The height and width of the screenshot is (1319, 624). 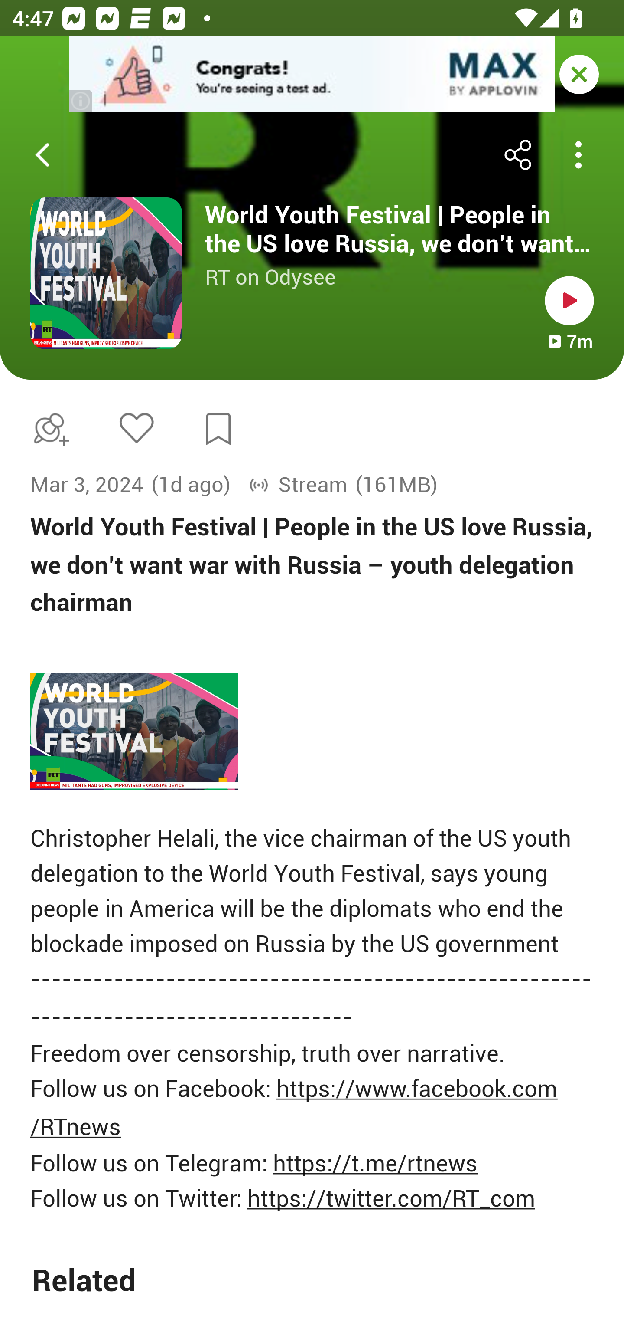 What do you see at coordinates (106, 273) in the screenshot?
I see `Open series` at bounding box center [106, 273].